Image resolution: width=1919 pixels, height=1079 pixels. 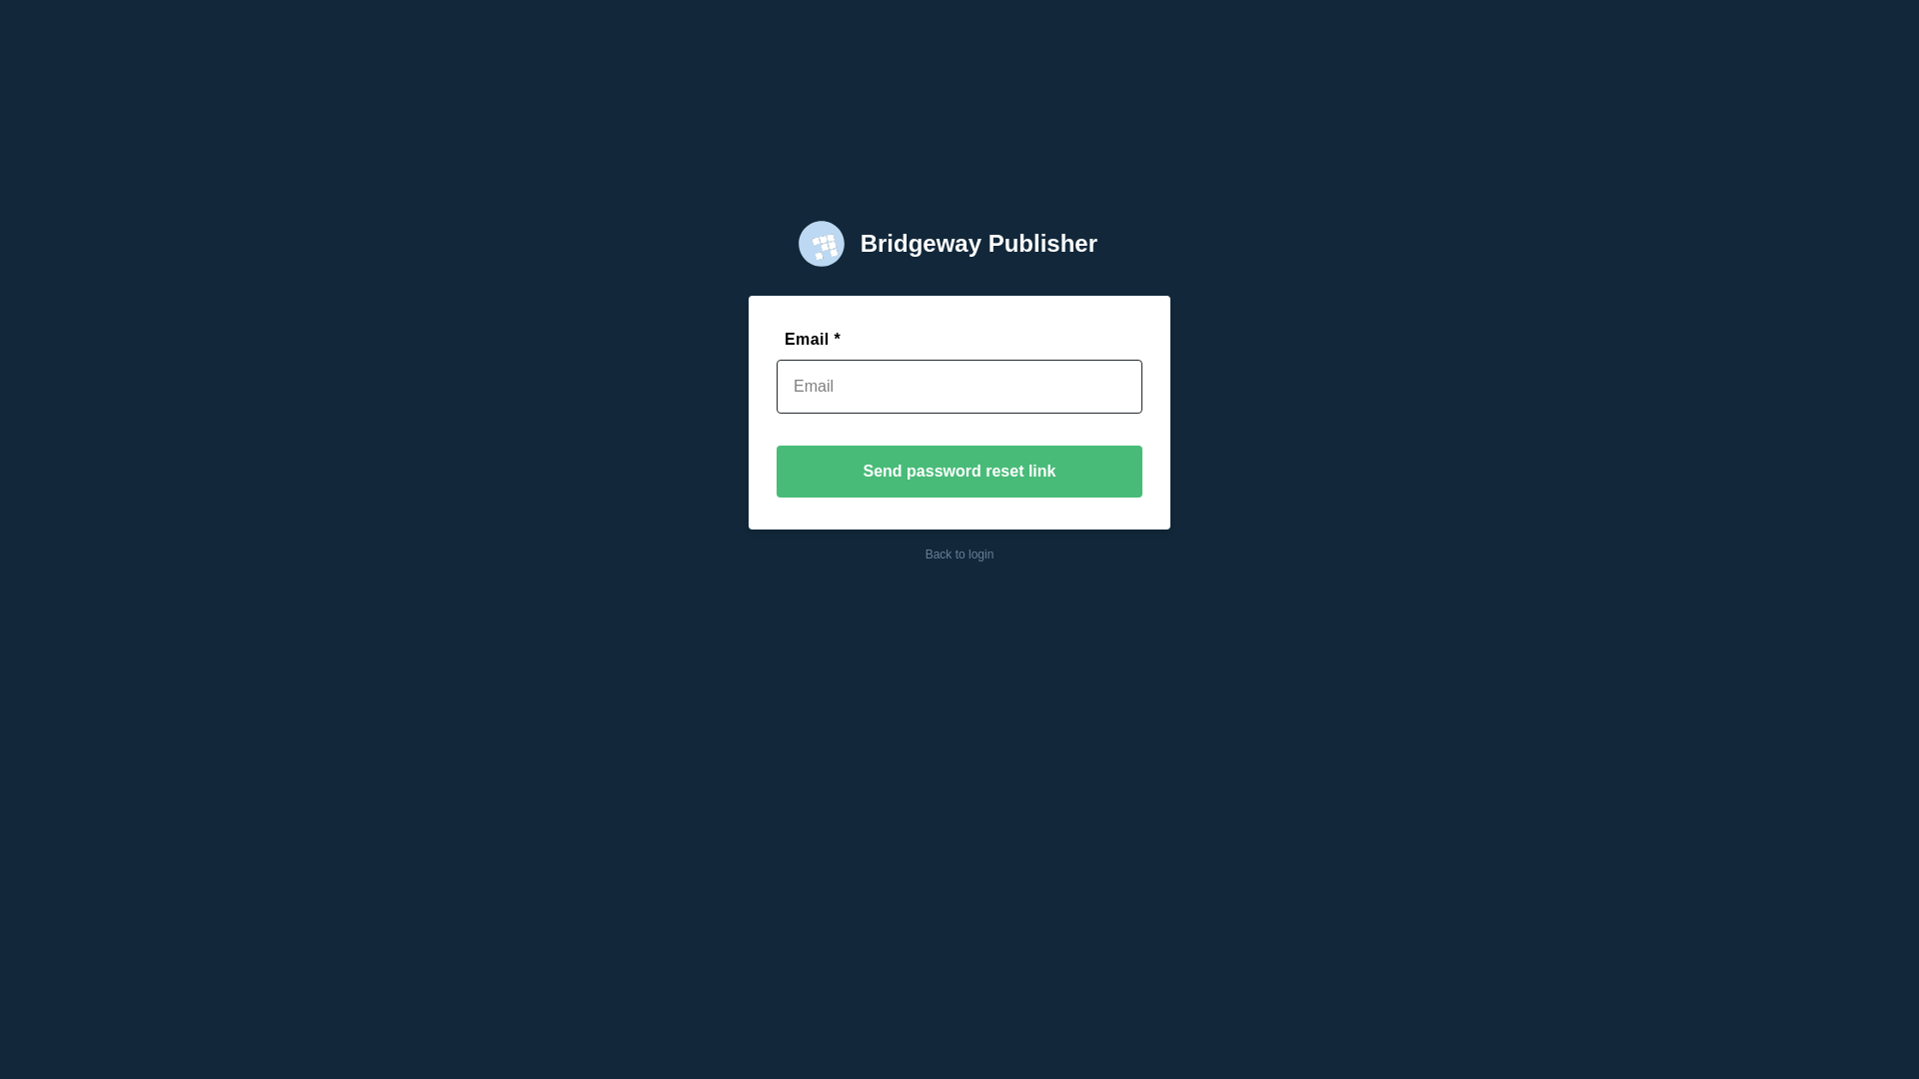 What do you see at coordinates (959, 472) in the screenshot?
I see `Send password reset link` at bounding box center [959, 472].